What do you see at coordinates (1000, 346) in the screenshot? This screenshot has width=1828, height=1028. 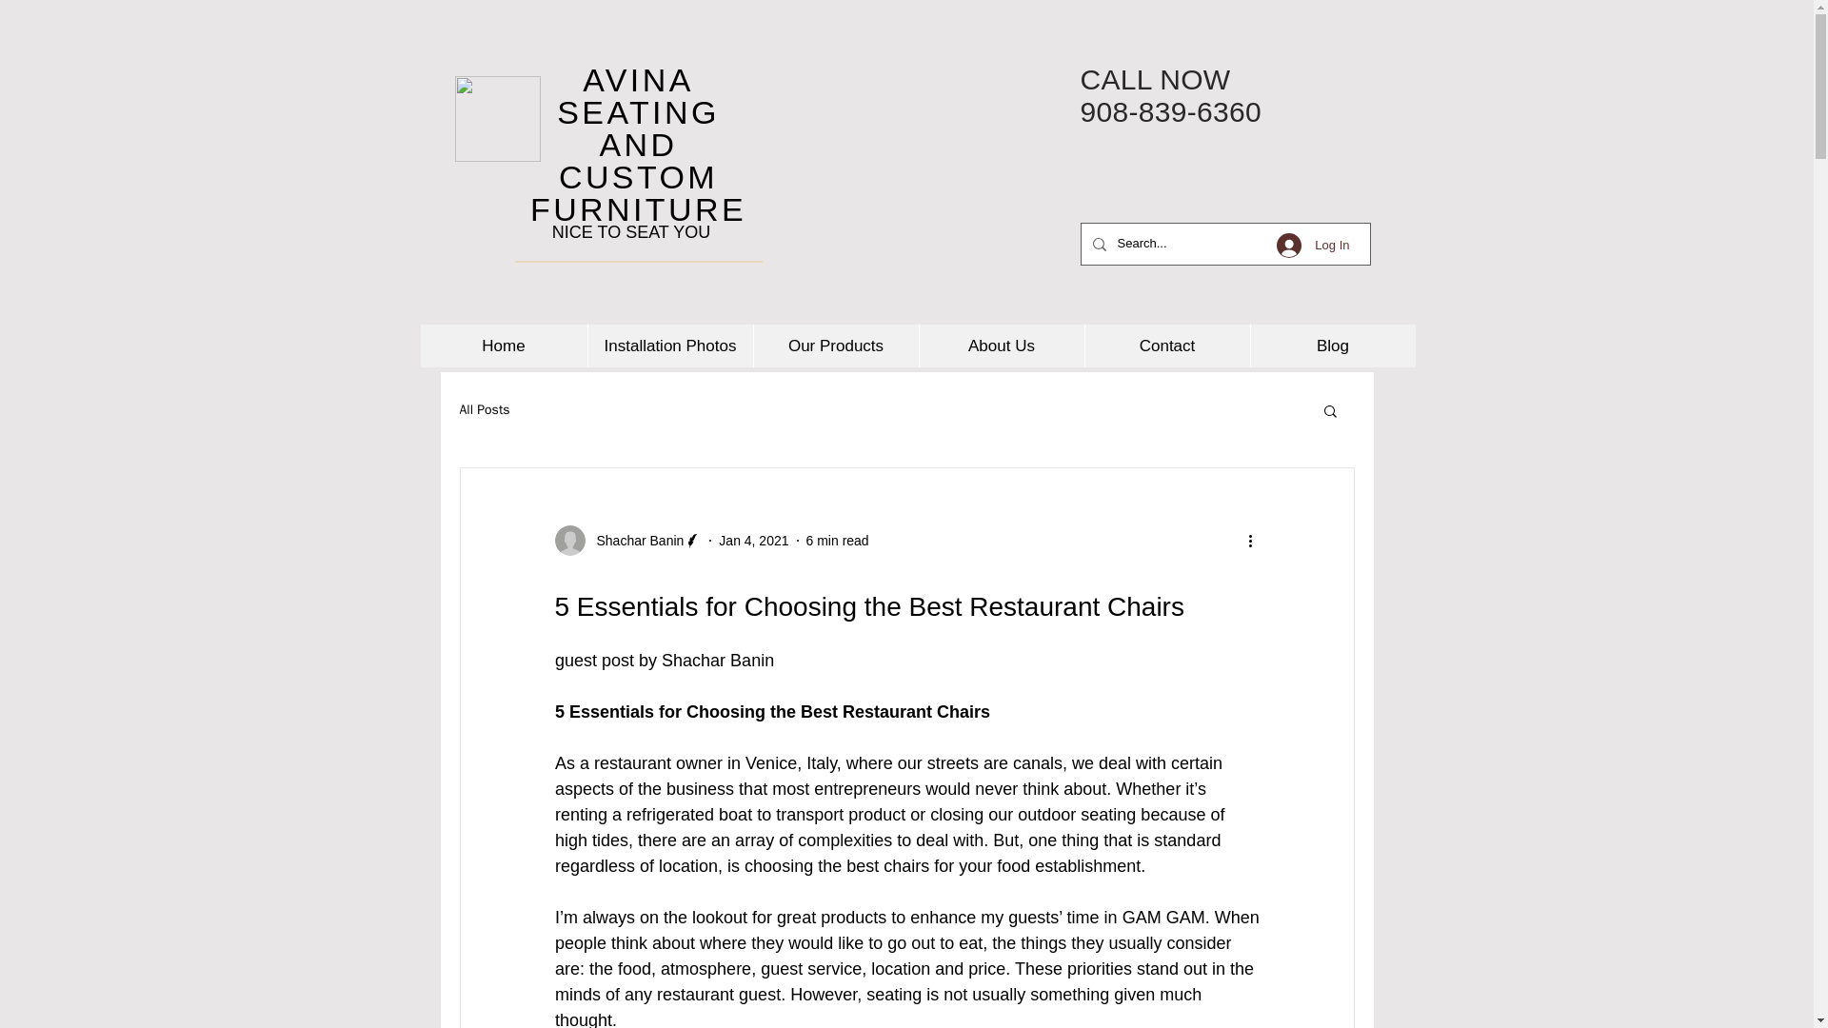 I see `About Us` at bounding box center [1000, 346].